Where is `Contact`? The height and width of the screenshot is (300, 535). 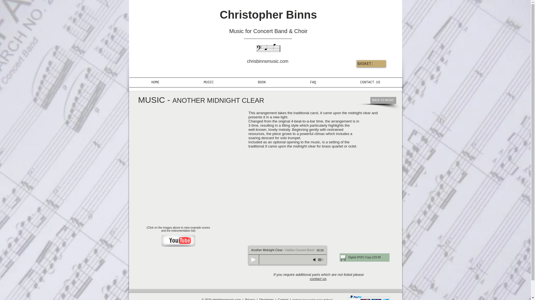
Contact is located at coordinates (283, 299).